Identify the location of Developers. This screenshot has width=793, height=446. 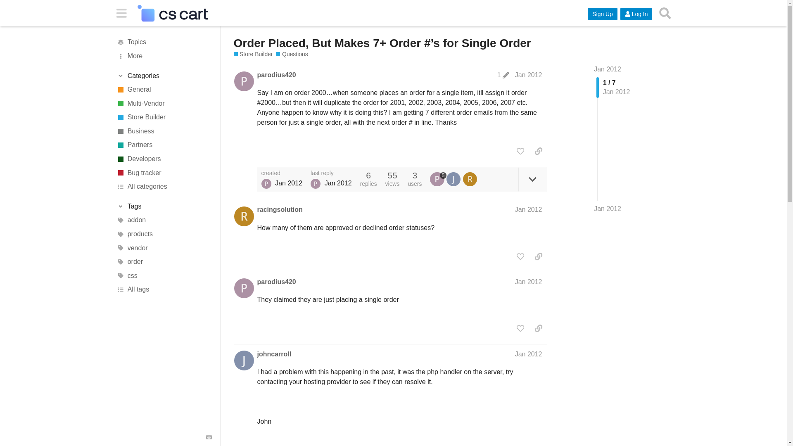
(164, 159).